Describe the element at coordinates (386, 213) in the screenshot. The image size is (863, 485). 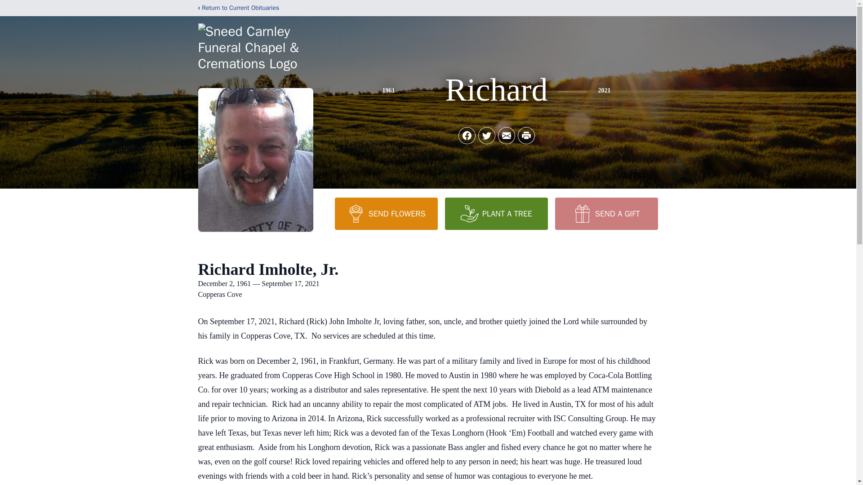
I see `SEND FLOWERS` at that location.